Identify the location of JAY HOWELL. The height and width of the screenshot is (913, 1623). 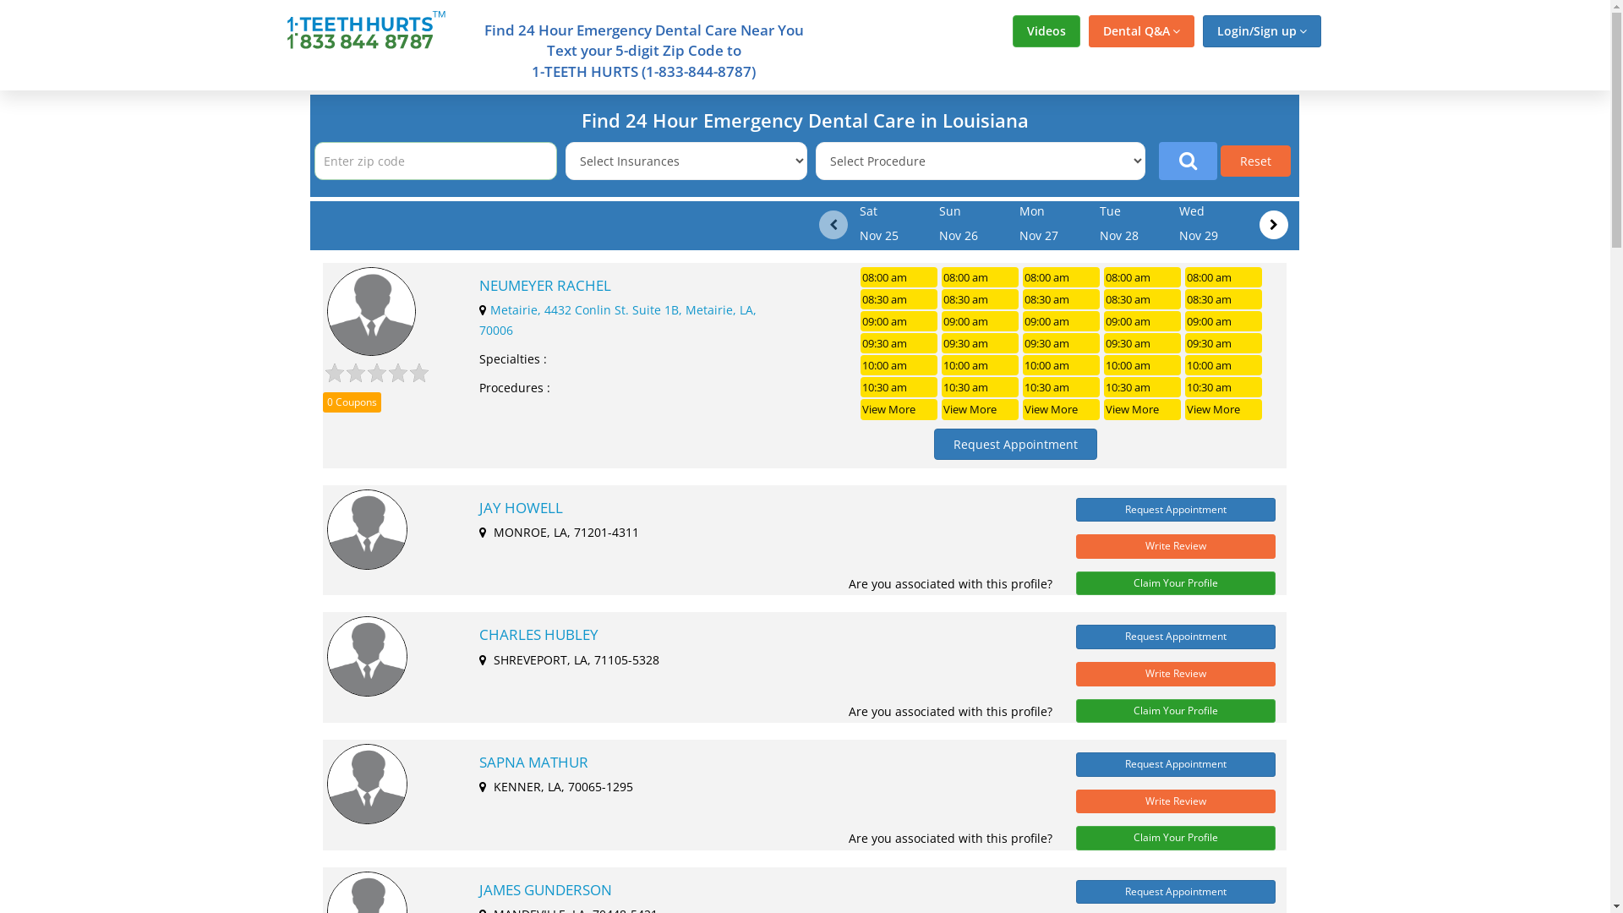
(757, 507).